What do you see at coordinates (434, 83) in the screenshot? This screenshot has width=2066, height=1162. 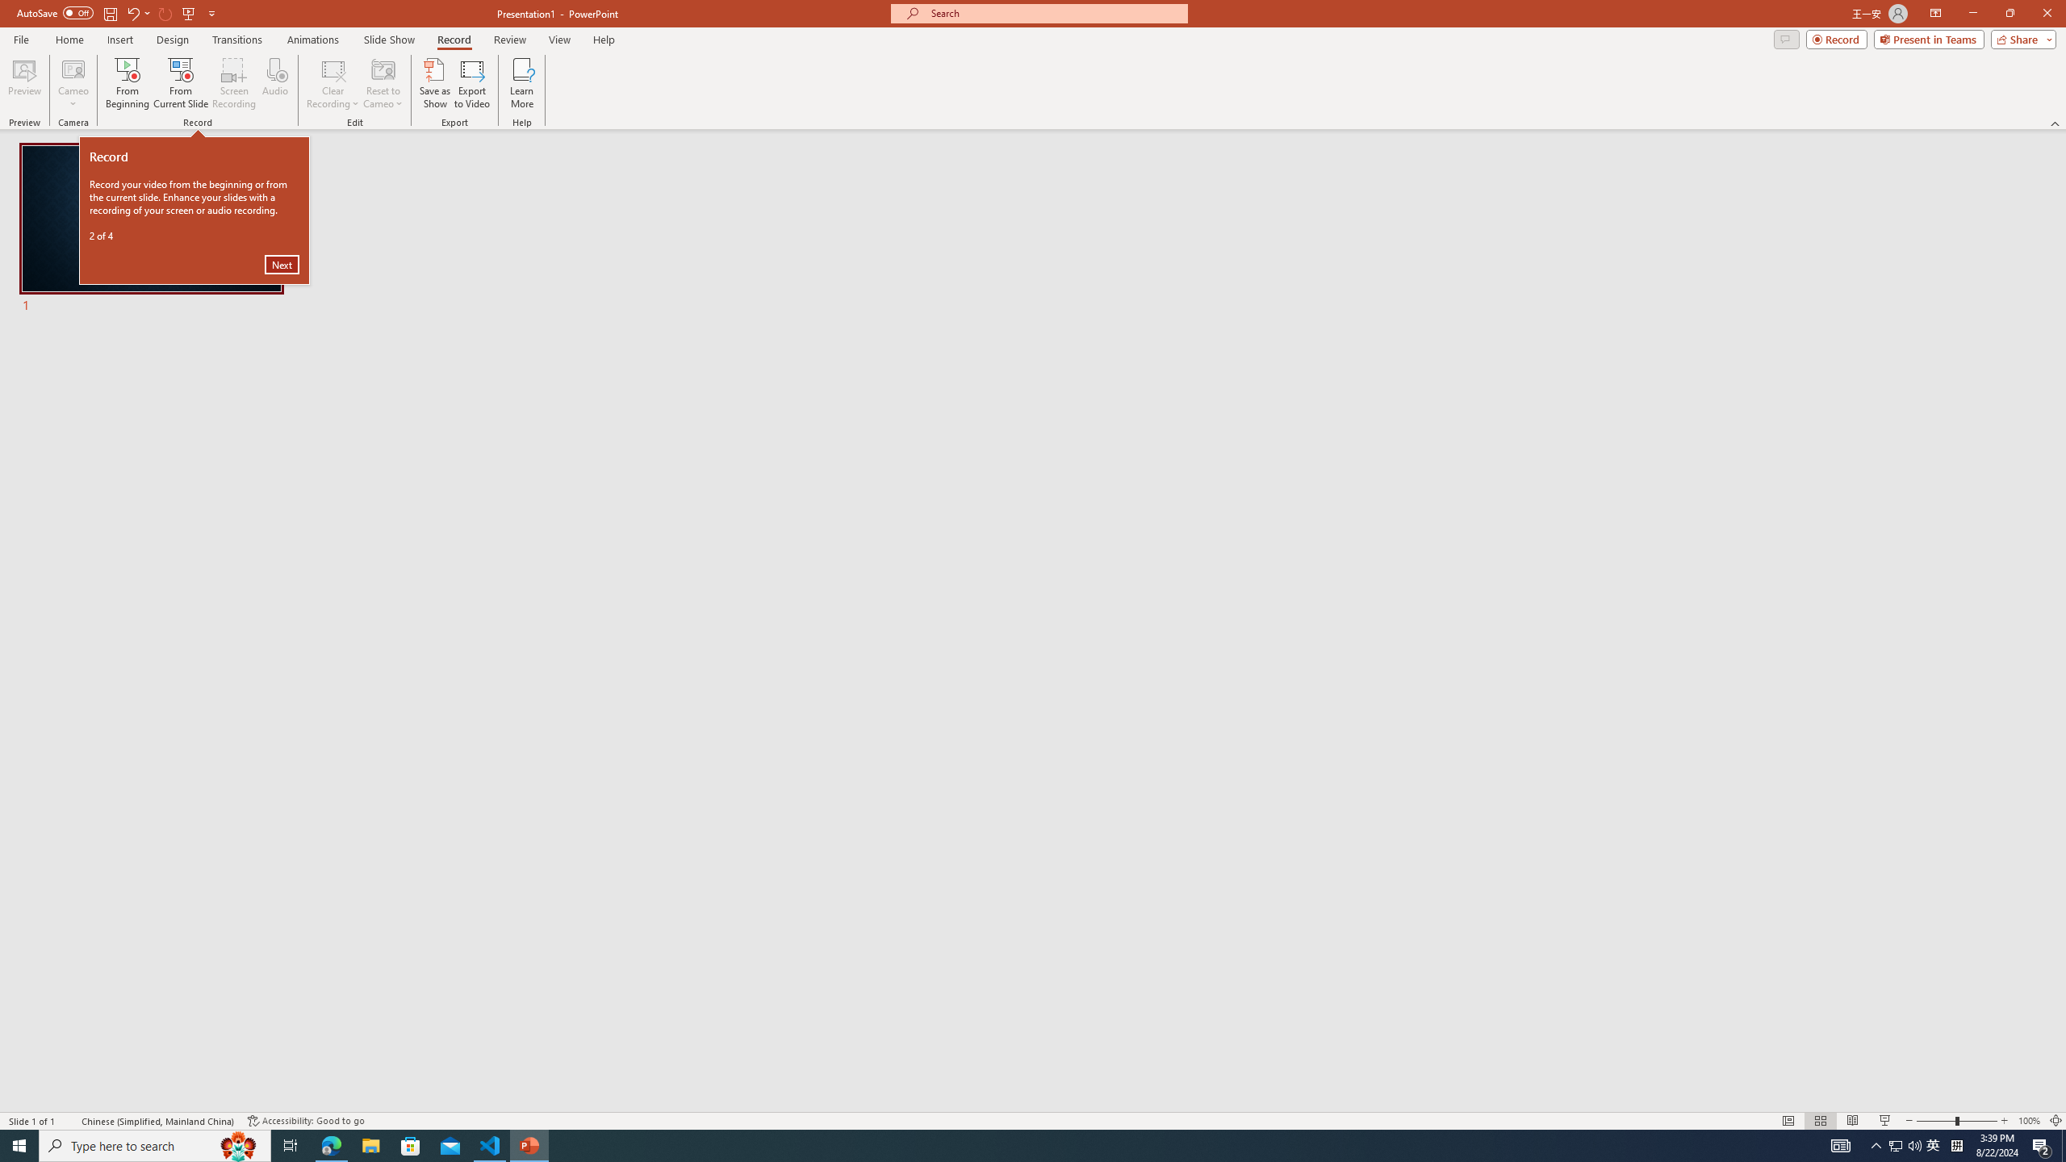 I see `Save as Show` at bounding box center [434, 83].